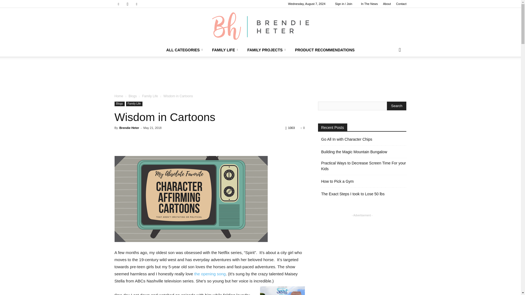 The width and height of the screenshot is (525, 295). Describe the element at coordinates (369, 4) in the screenshot. I see `In The News` at that location.